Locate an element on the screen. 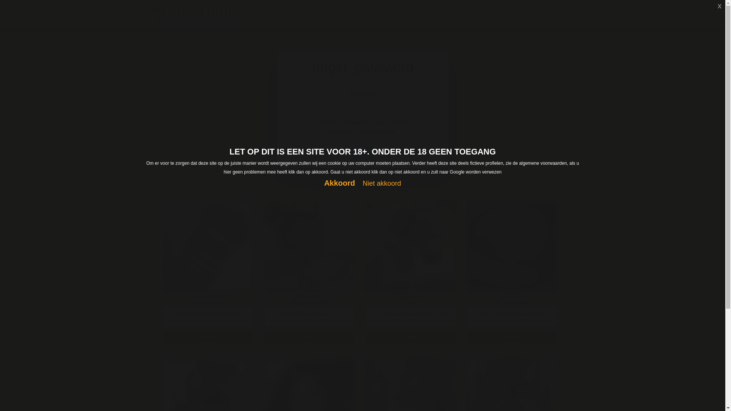  Akkoord is located at coordinates (340, 183).